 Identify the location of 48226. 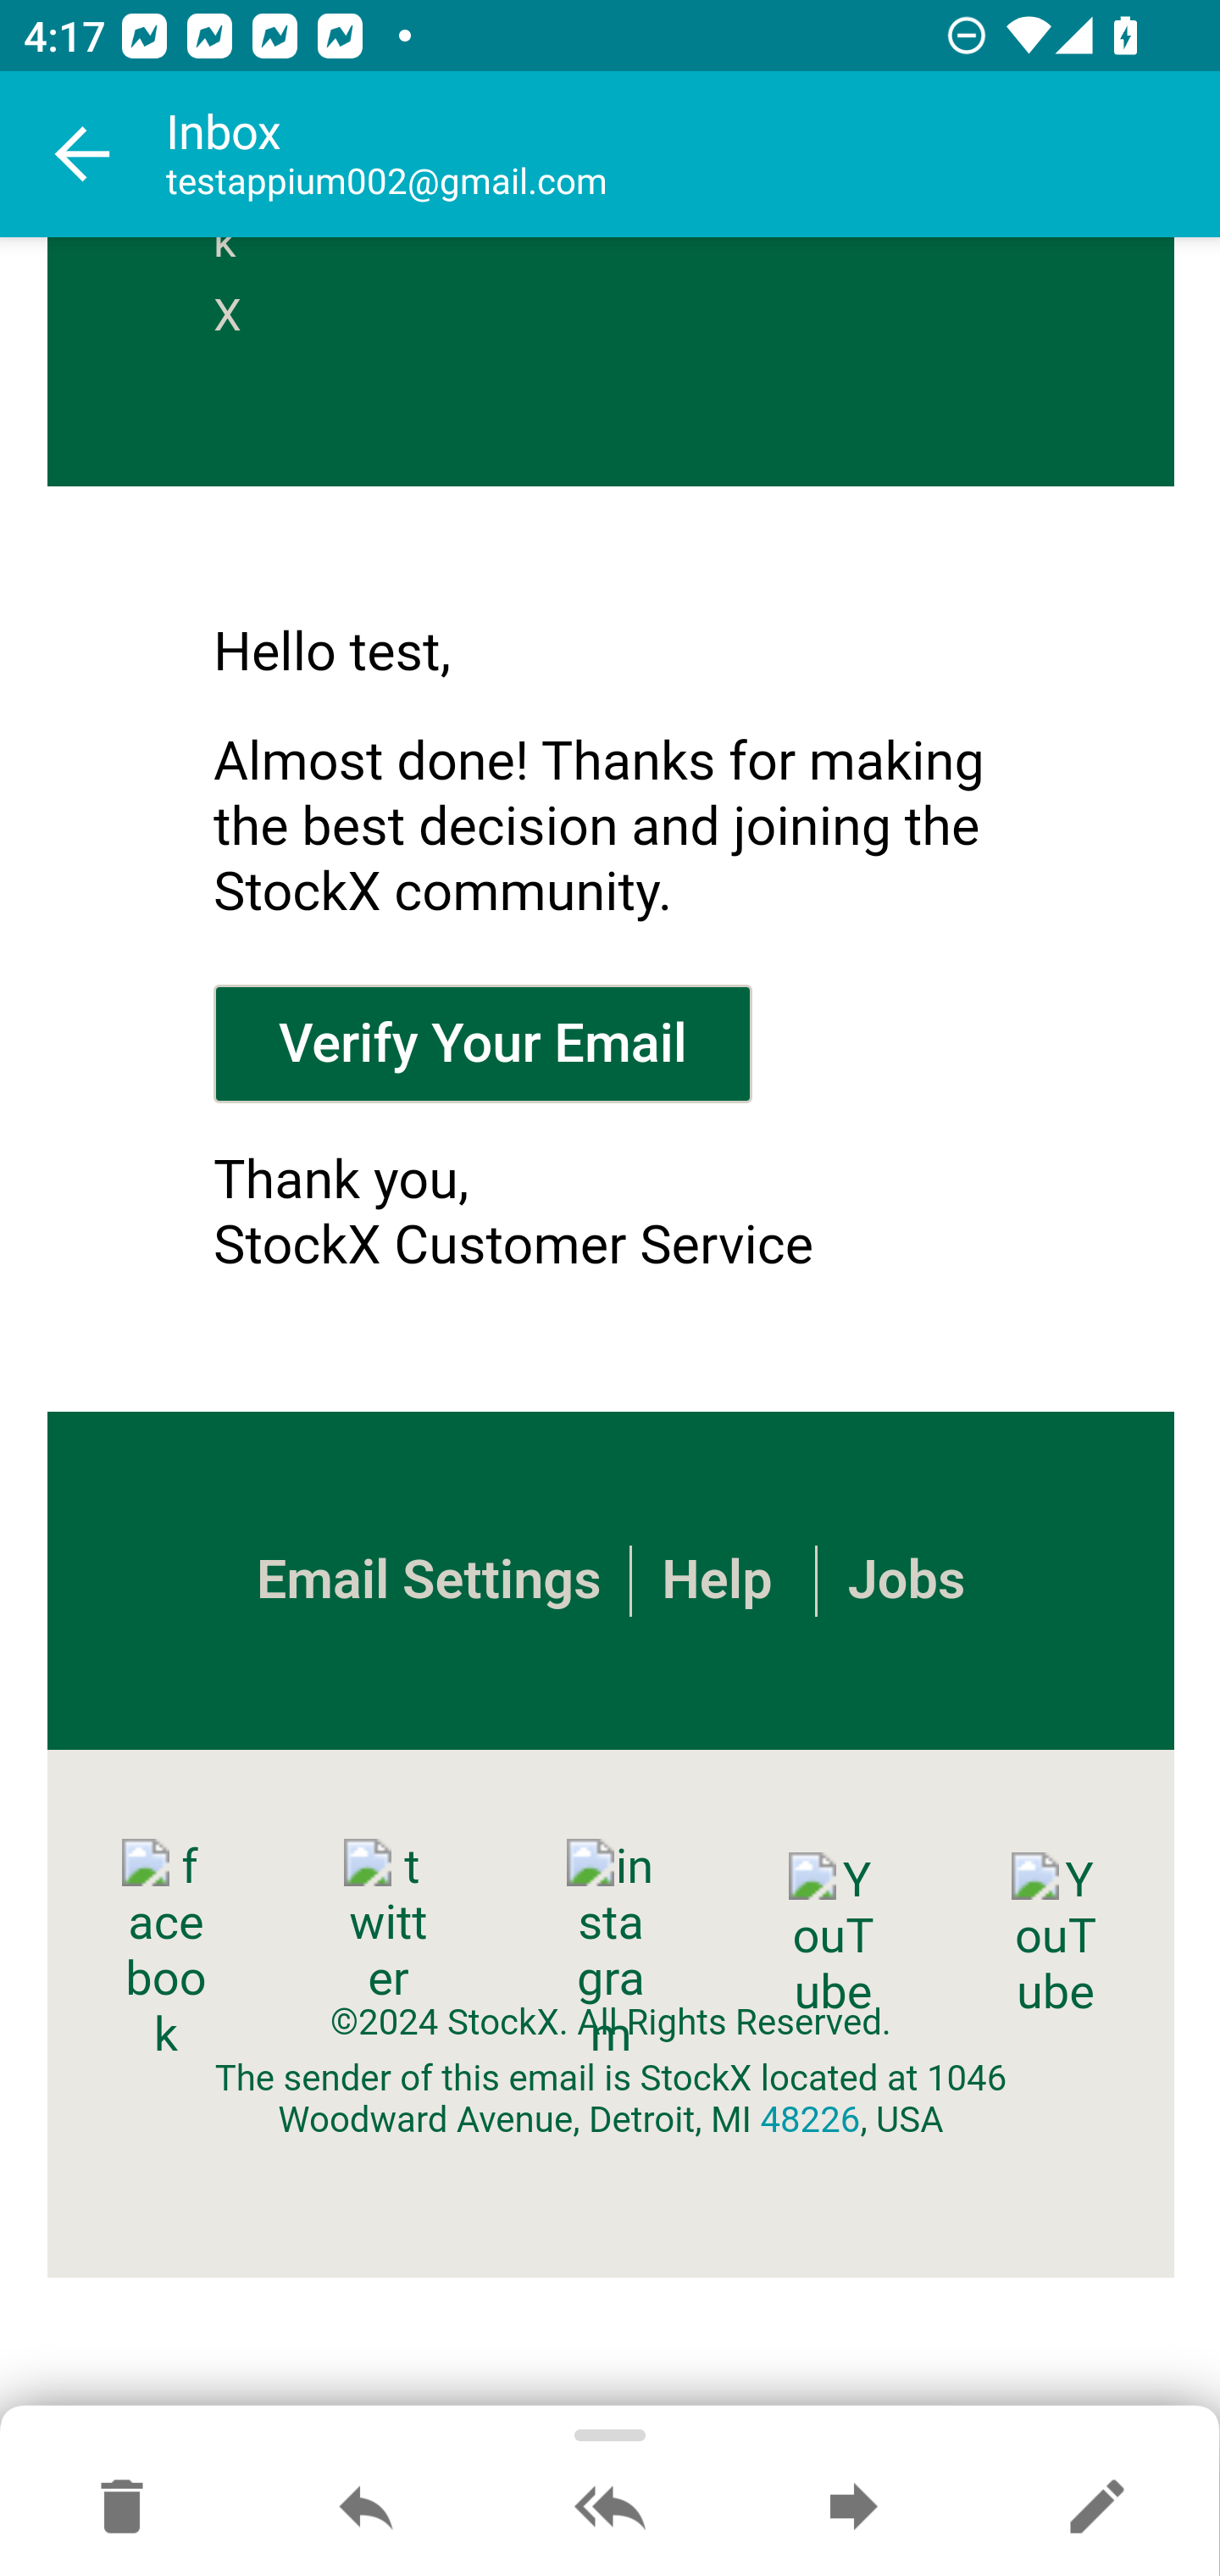
(810, 2121).